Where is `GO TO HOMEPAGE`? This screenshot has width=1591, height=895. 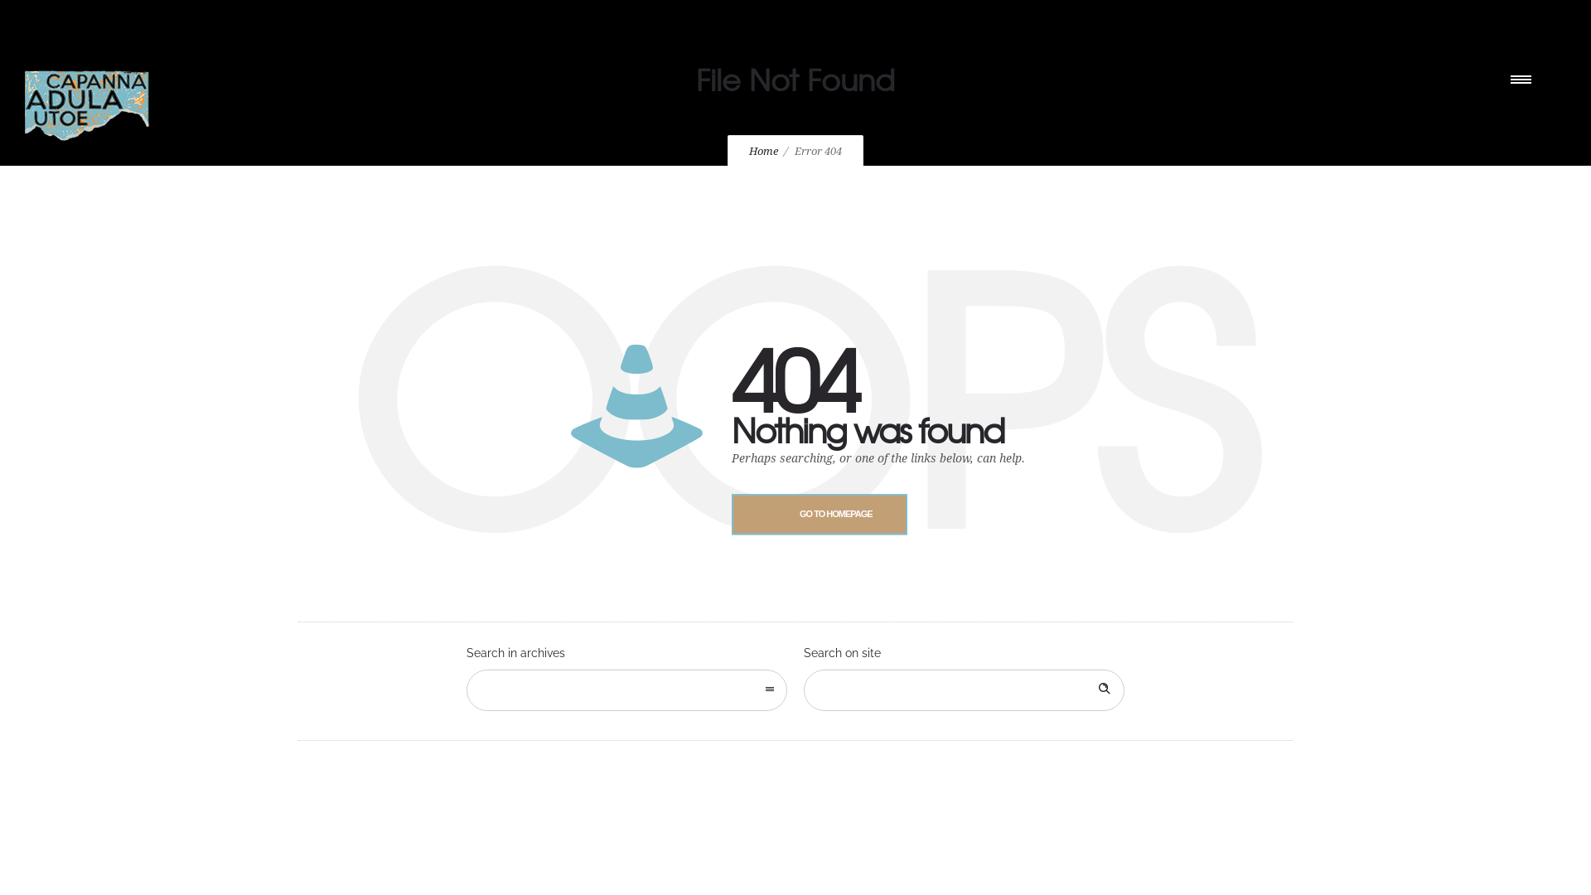
GO TO HOMEPAGE is located at coordinates (820, 514).